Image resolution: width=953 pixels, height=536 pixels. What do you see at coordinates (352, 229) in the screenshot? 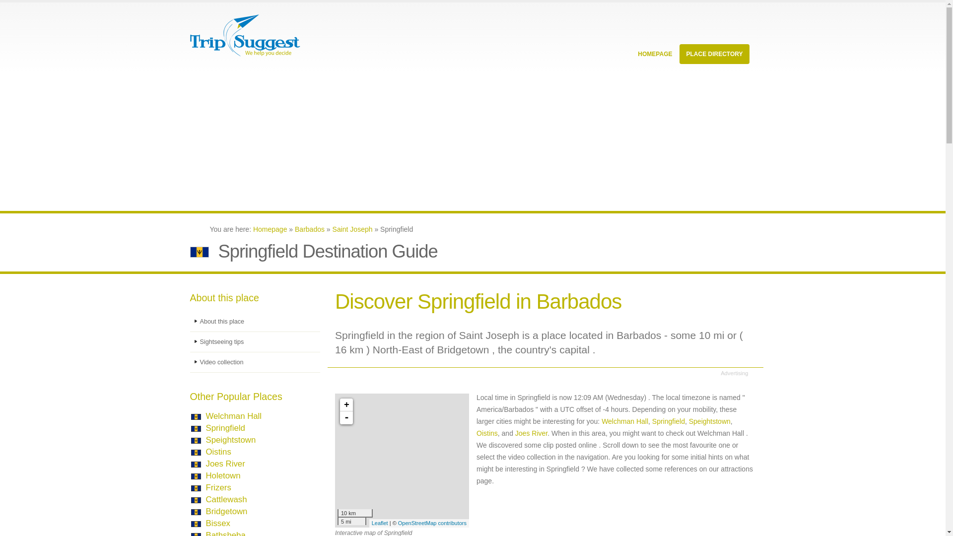
I see `Saint Joseph` at bounding box center [352, 229].